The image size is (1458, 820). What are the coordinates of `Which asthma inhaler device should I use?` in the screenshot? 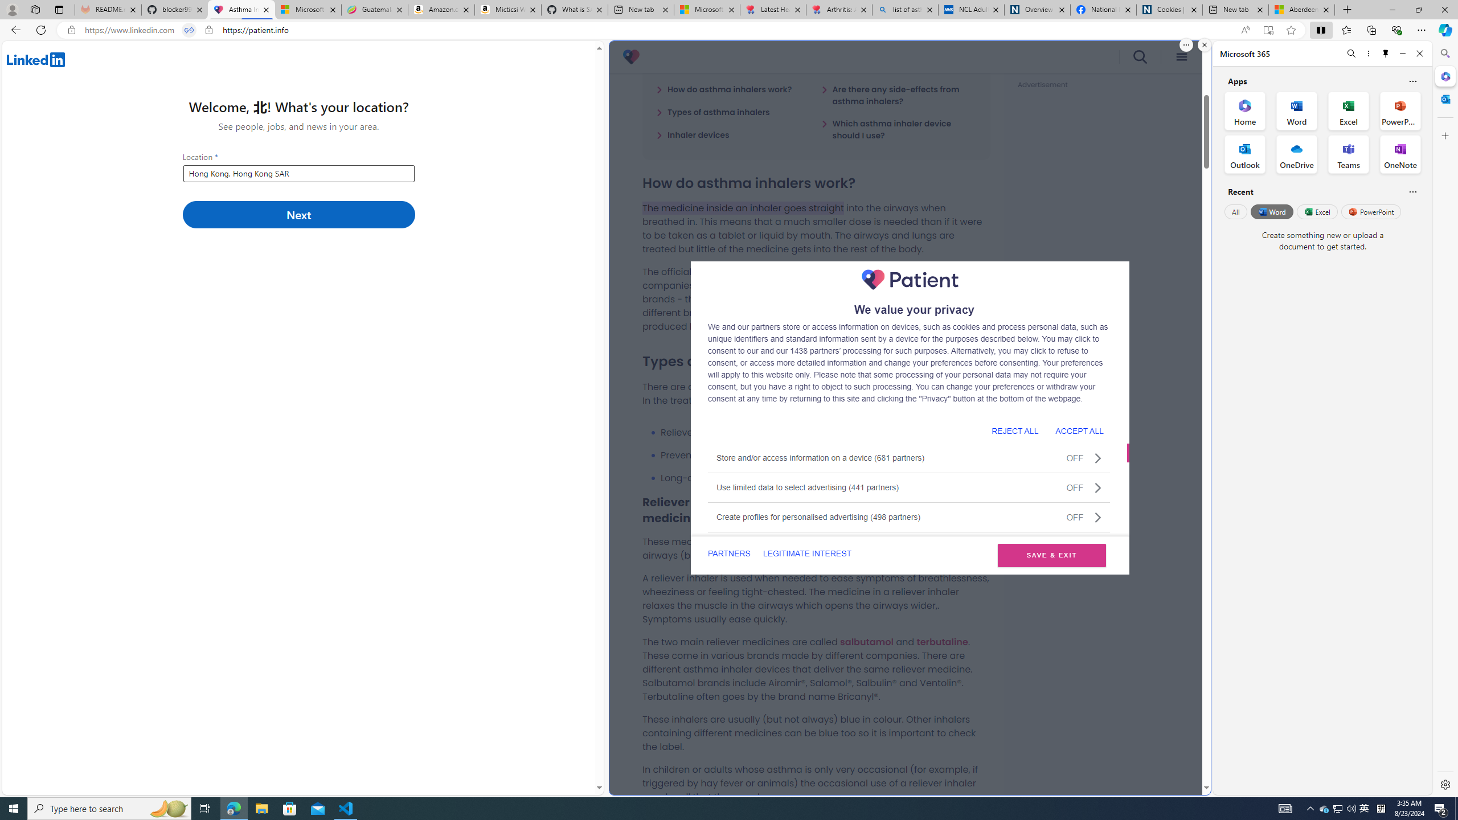 It's located at (899, 129).